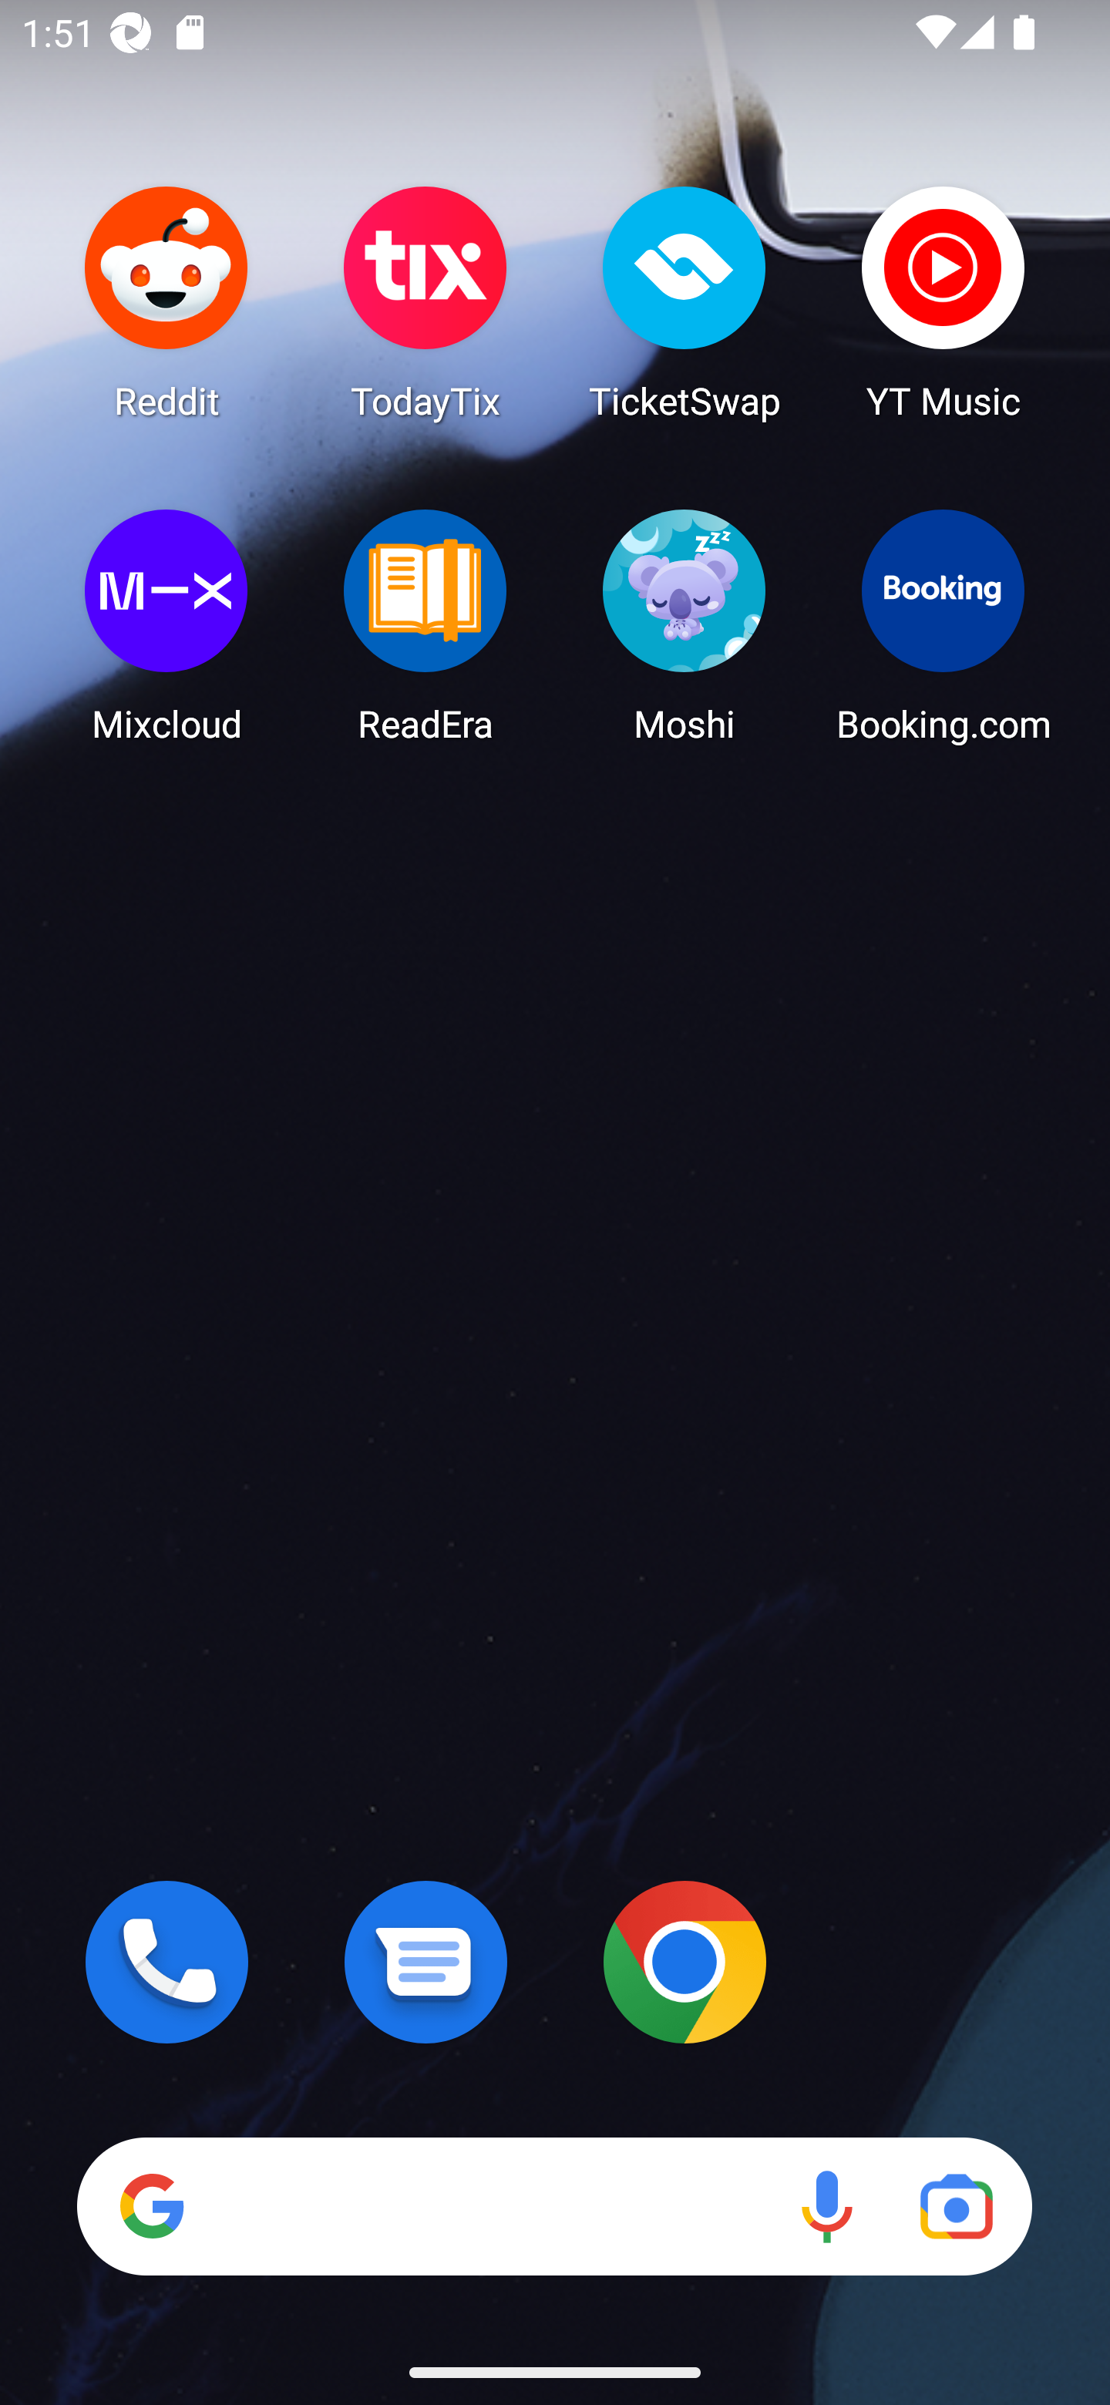  Describe the element at coordinates (943, 302) in the screenshot. I see `YT Music` at that location.